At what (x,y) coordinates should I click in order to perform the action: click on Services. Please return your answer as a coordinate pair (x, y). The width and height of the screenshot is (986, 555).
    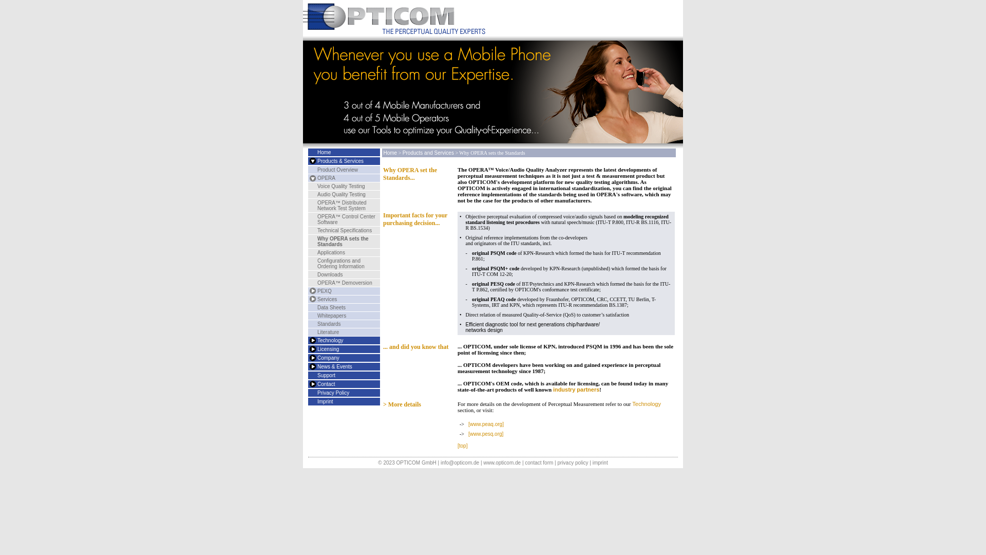
    Looking at the image, I should click on (311, 299).